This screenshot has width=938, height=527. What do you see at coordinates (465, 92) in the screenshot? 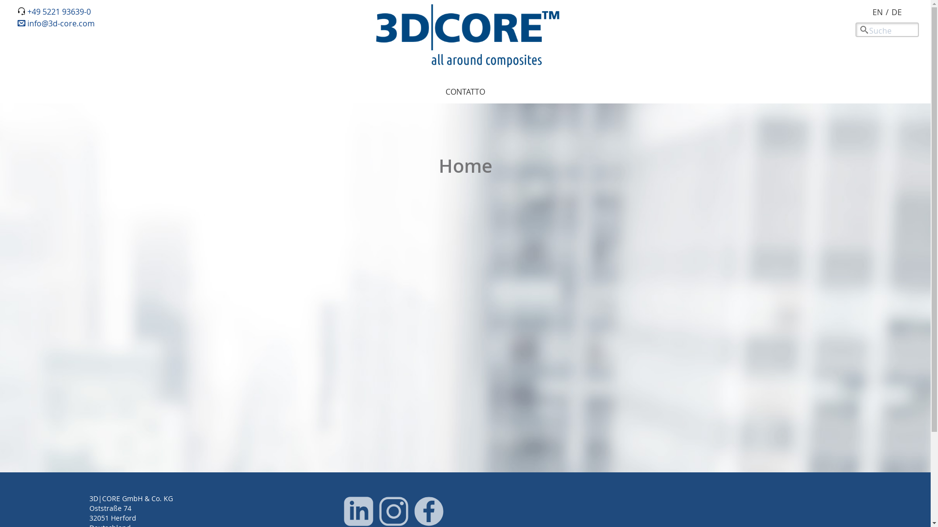
I see `CONTATTO` at bounding box center [465, 92].